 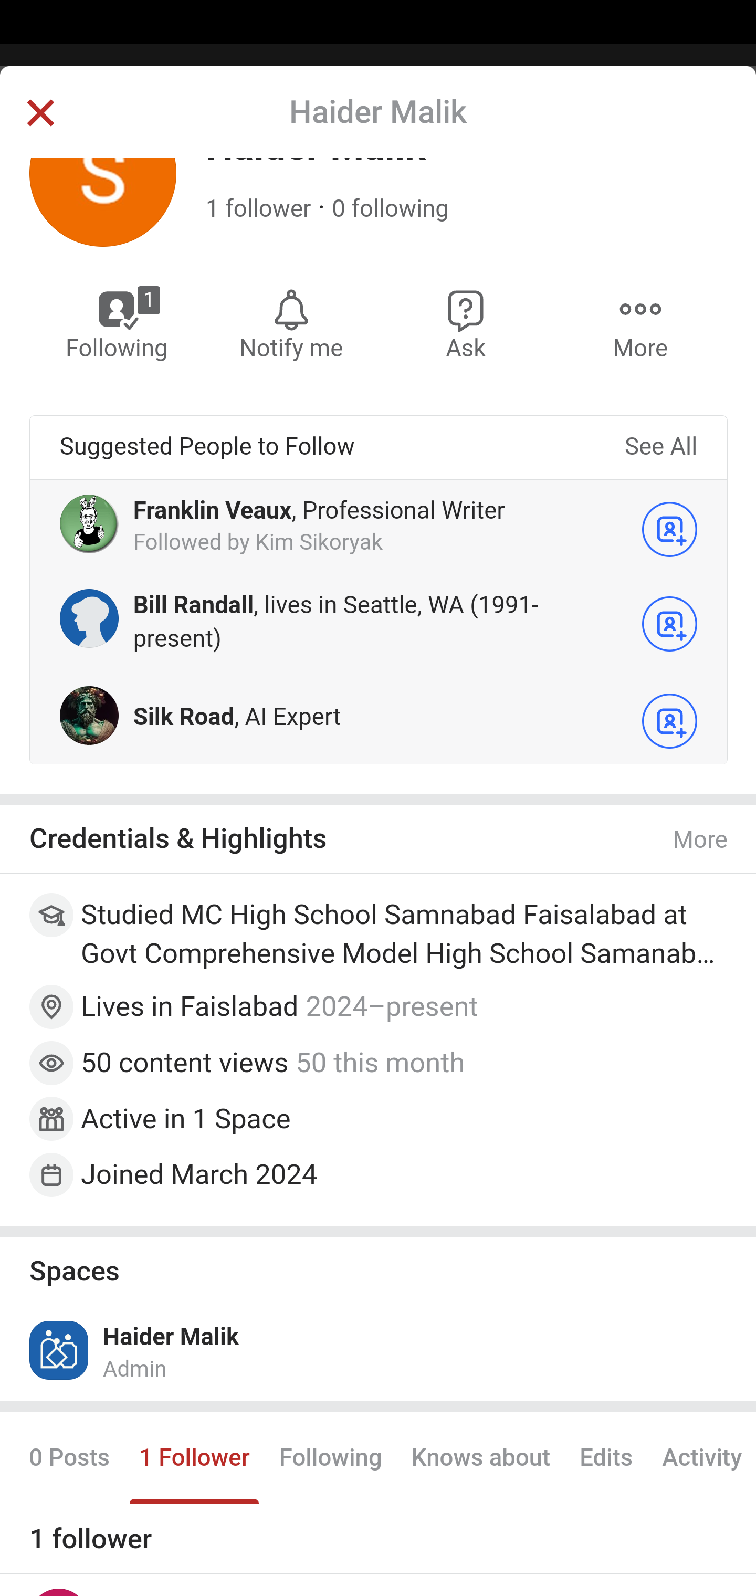 I want to click on Follow Franklin Veaux, so click(x=670, y=530).